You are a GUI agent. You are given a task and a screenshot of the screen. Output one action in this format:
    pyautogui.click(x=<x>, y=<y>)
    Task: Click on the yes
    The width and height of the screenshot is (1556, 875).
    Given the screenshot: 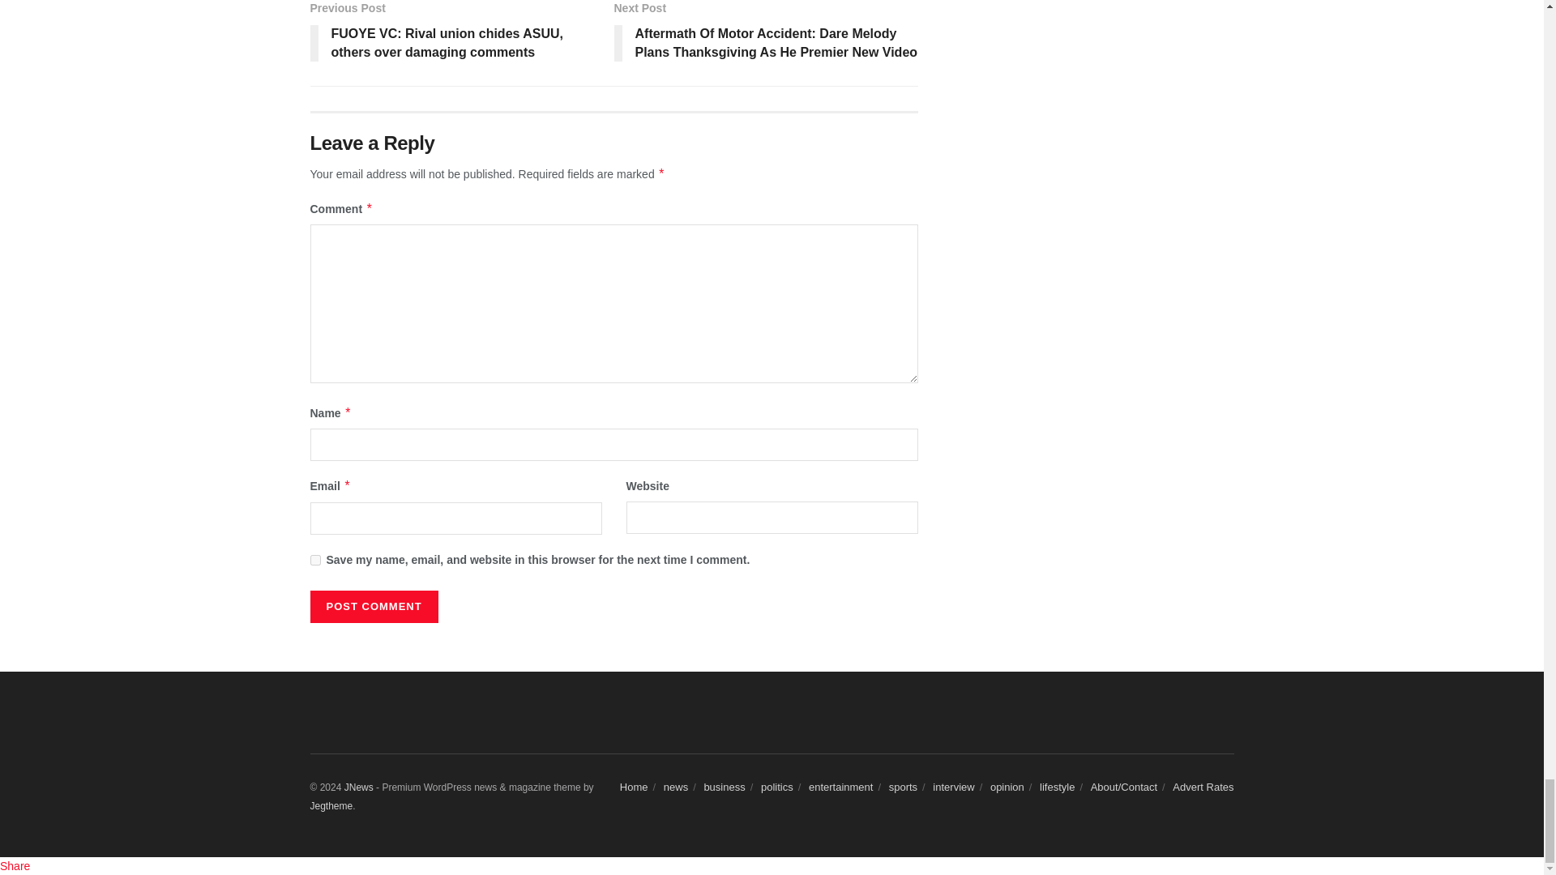 What is the action you would take?
    pyautogui.click(x=314, y=559)
    